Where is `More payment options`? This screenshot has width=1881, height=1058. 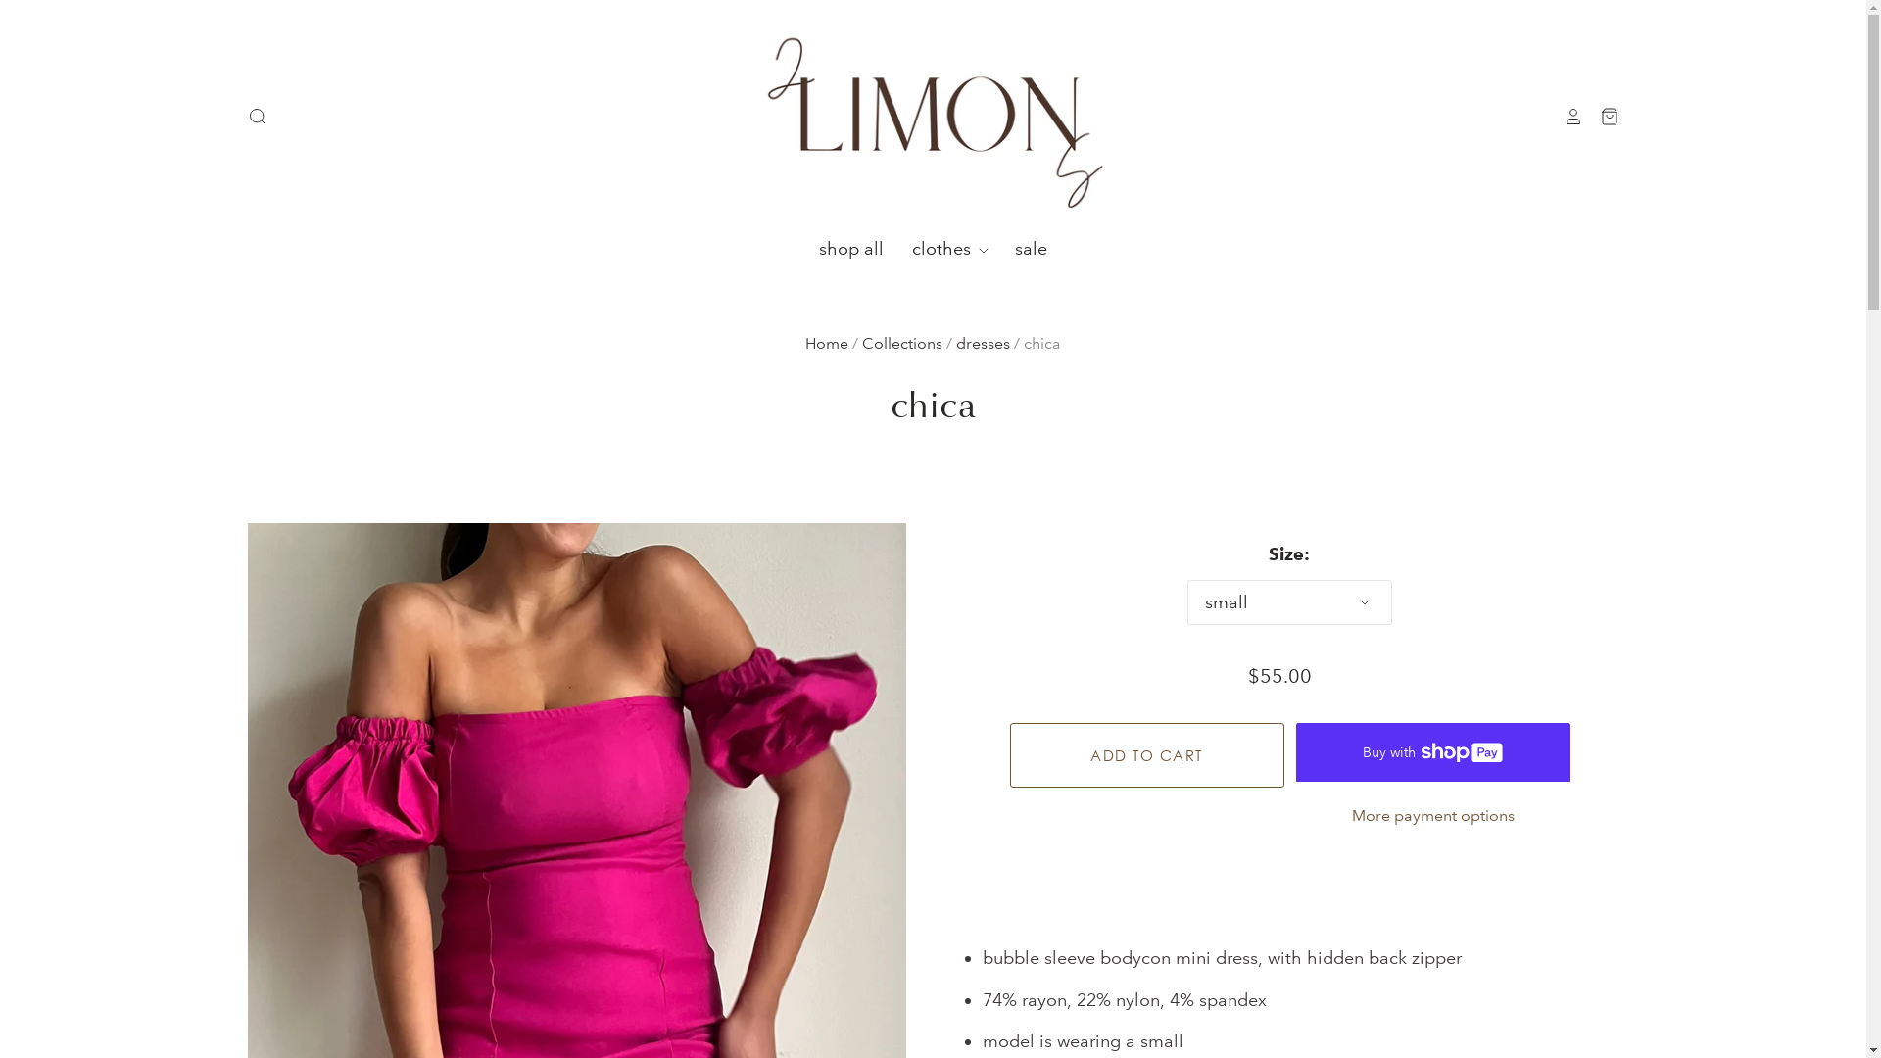 More payment options is located at coordinates (1432, 816).